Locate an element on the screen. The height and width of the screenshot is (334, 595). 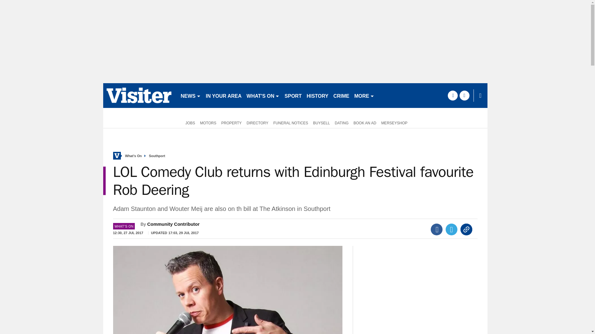
Facebook is located at coordinates (437, 229).